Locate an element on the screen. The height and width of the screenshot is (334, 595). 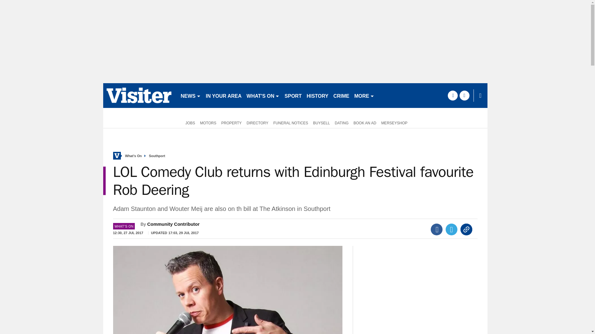
Facebook is located at coordinates (437, 229).